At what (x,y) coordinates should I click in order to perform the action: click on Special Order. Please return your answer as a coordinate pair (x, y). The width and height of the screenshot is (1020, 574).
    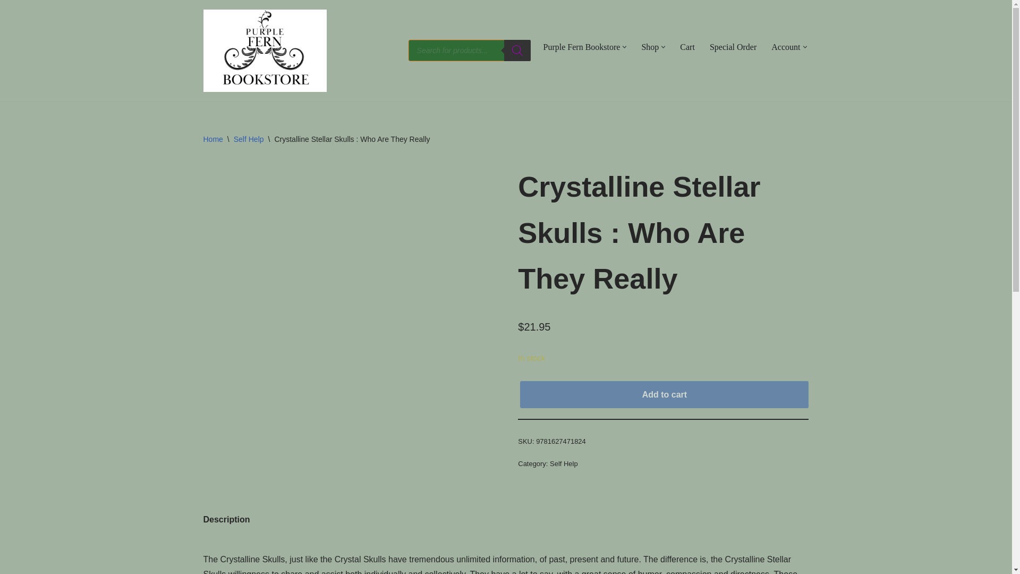
    Looking at the image, I should click on (733, 47).